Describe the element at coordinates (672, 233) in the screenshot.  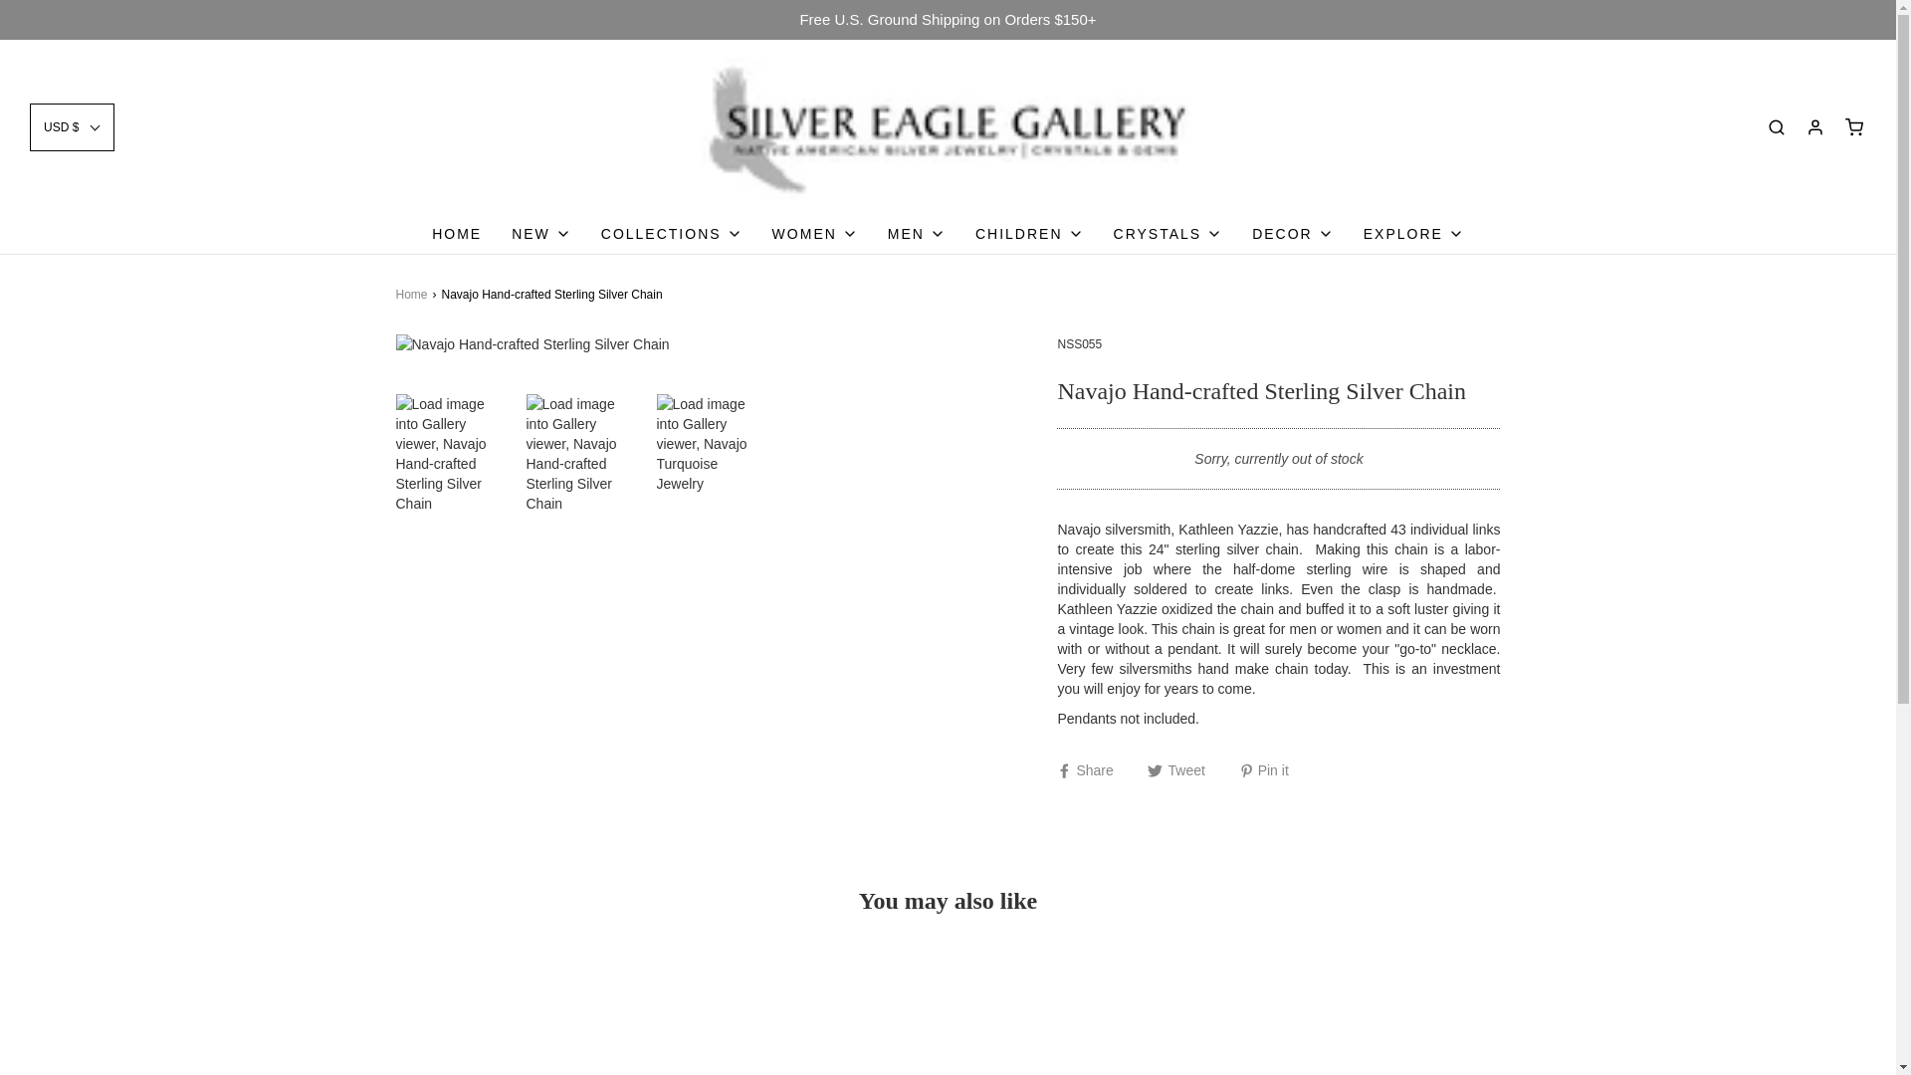
I see `COLLECTIONS` at that location.